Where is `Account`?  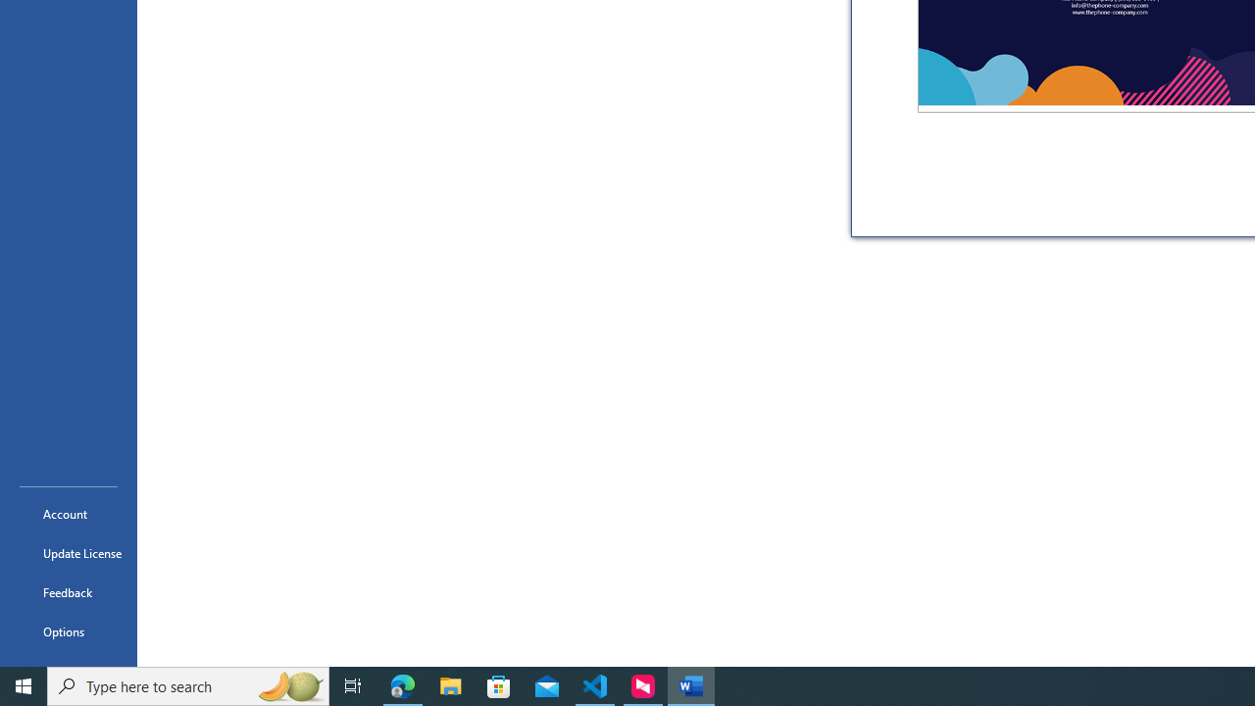 Account is located at coordinates (69, 514).